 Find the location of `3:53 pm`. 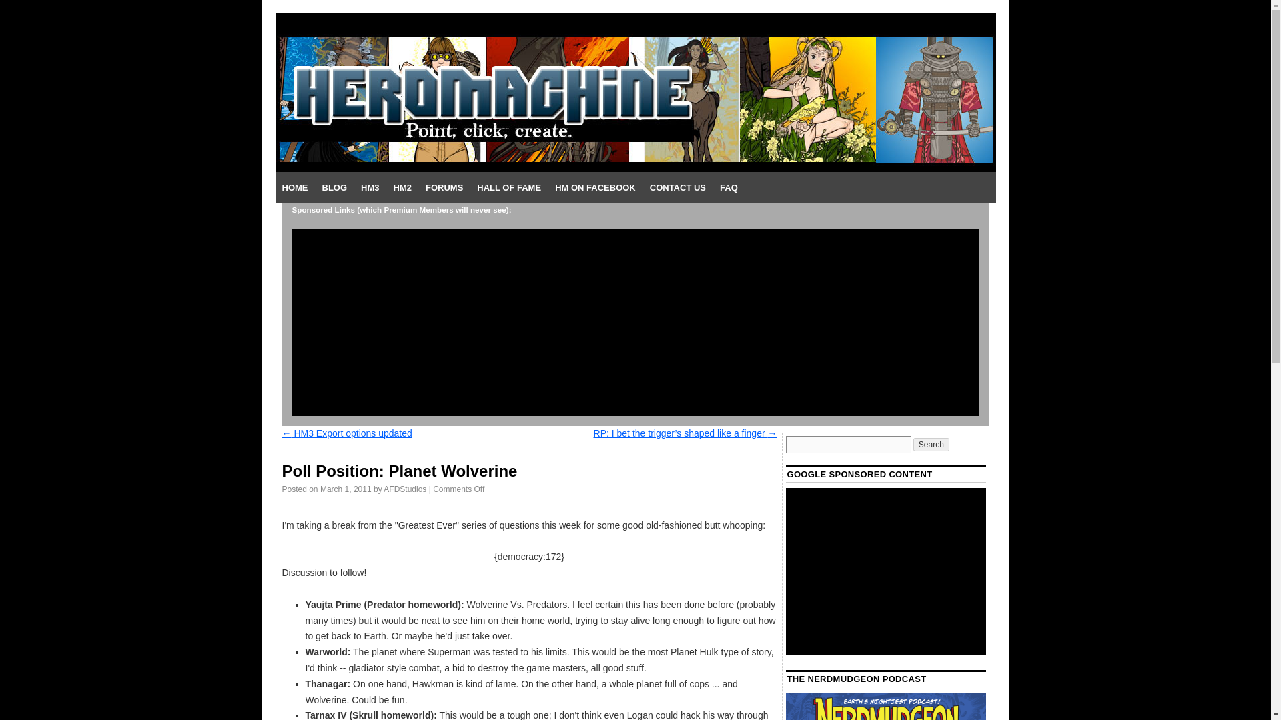

3:53 pm is located at coordinates (346, 489).